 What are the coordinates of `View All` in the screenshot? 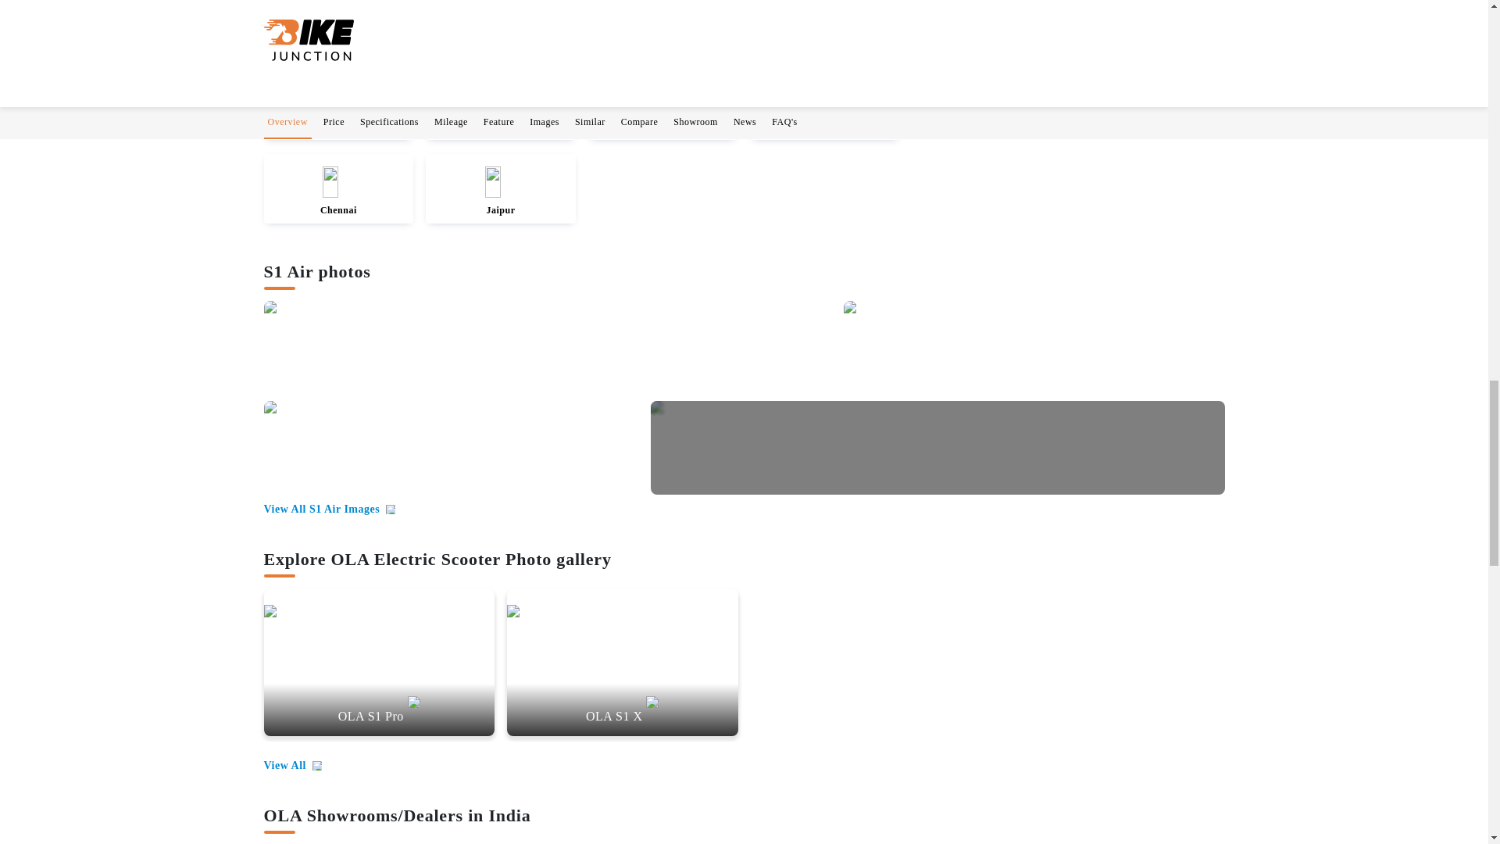 It's located at (292, 766).